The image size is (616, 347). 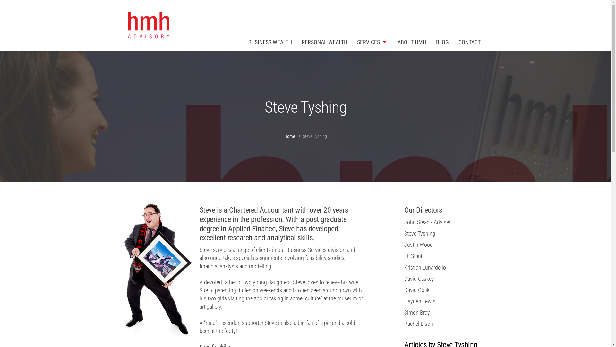 What do you see at coordinates (417, 312) in the screenshot?
I see `Simon Bray` at bounding box center [417, 312].